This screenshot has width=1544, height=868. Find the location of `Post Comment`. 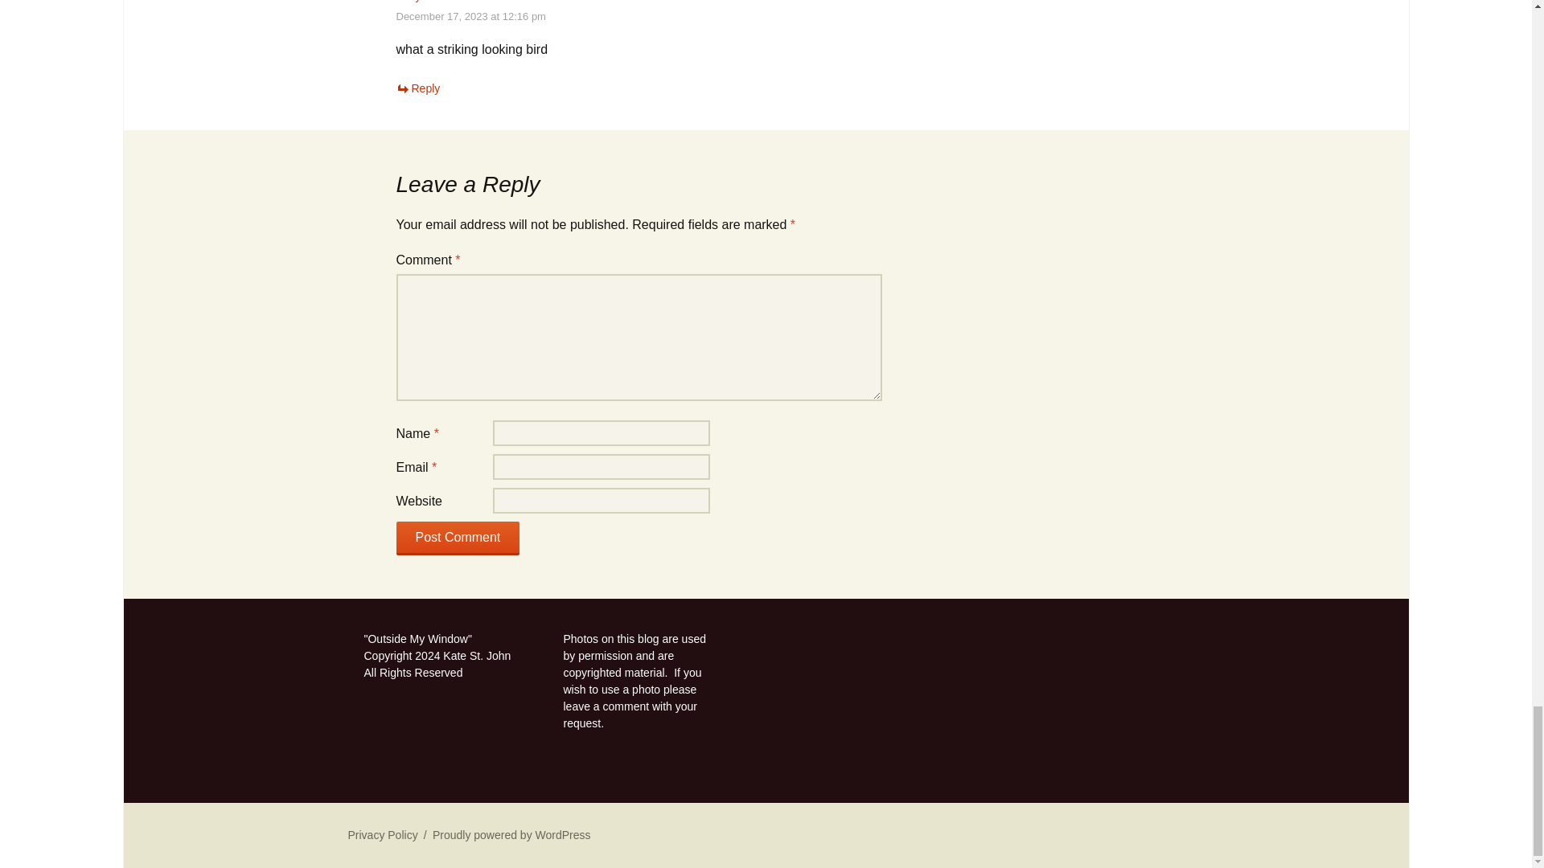

Post Comment is located at coordinates (457, 538).